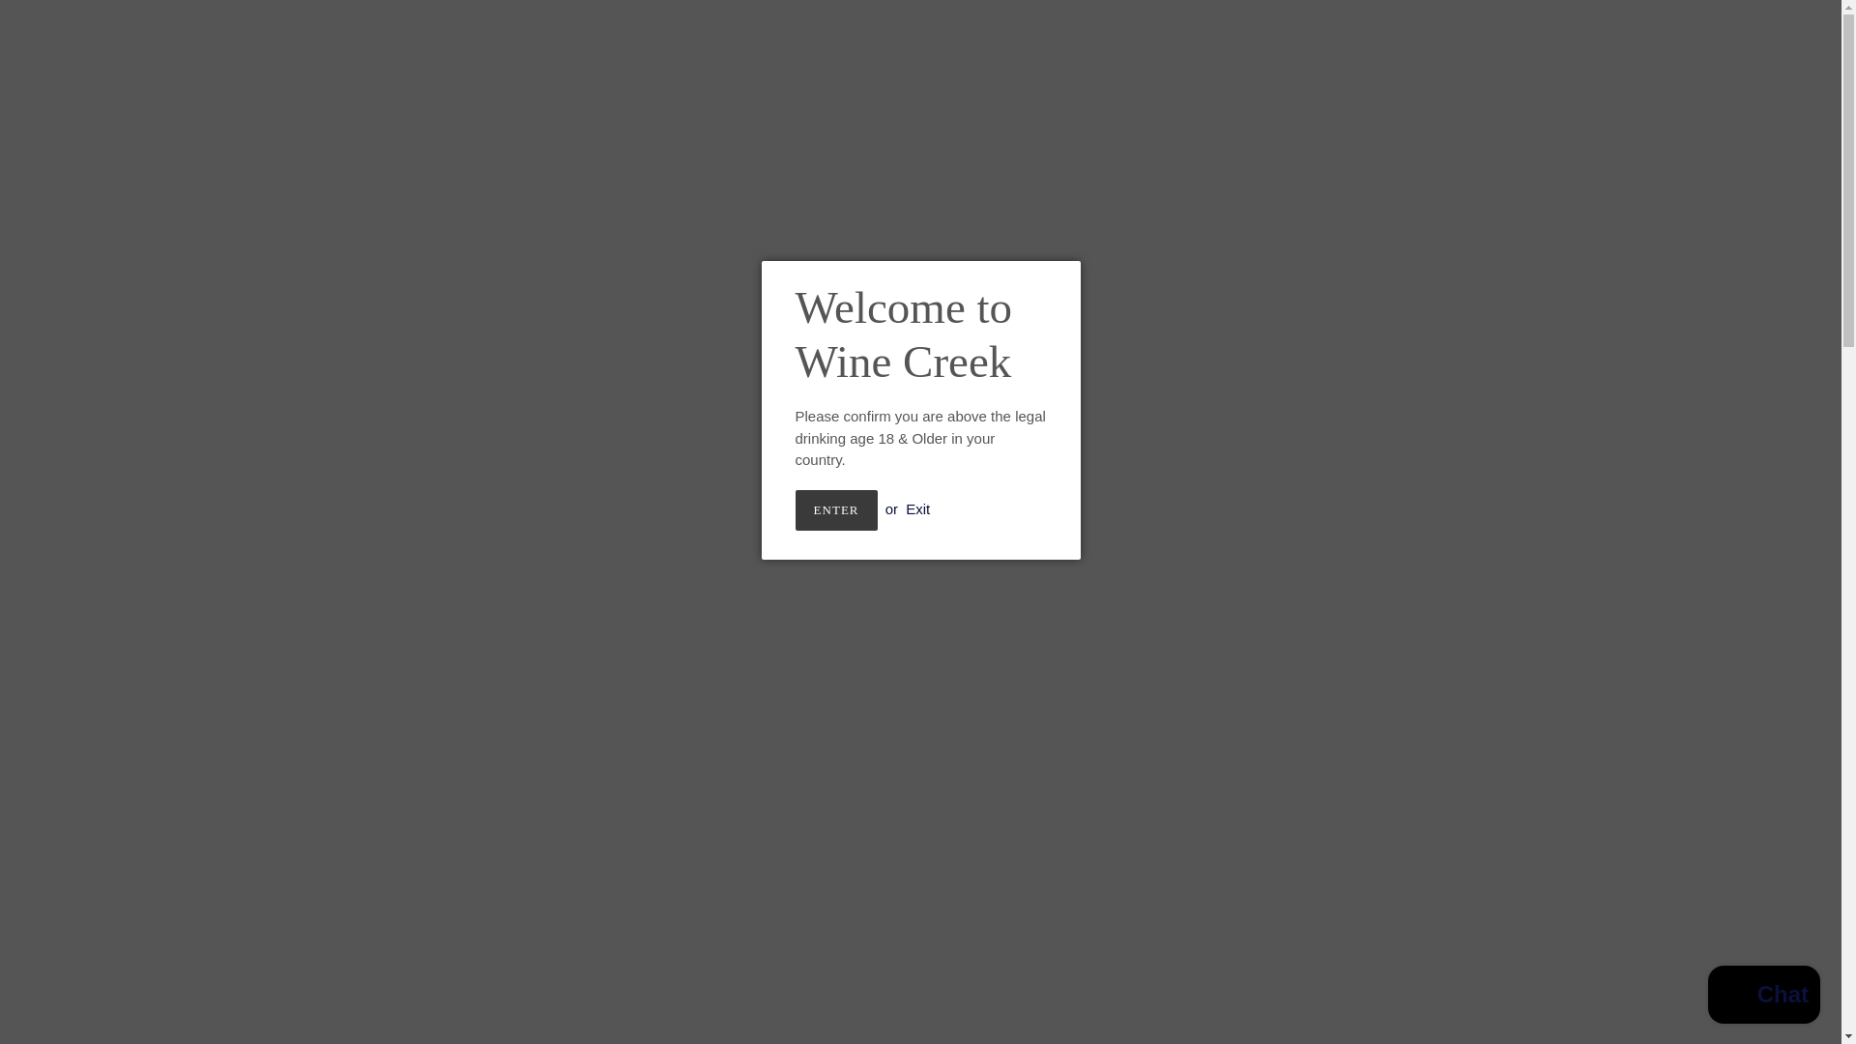 This screenshot has height=1044, width=1856. What do you see at coordinates (761, 83) in the screenshot?
I see `ABOUT US` at bounding box center [761, 83].